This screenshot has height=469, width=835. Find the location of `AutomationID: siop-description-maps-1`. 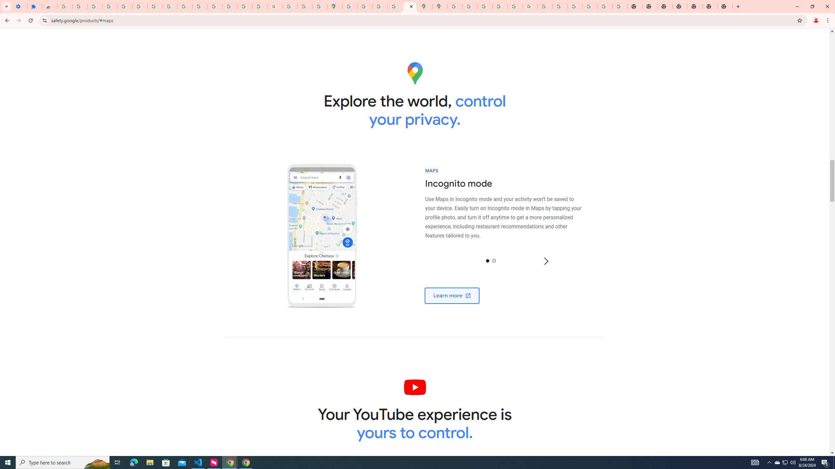

AutomationID: siop-description-maps-1 is located at coordinates (507, 208).